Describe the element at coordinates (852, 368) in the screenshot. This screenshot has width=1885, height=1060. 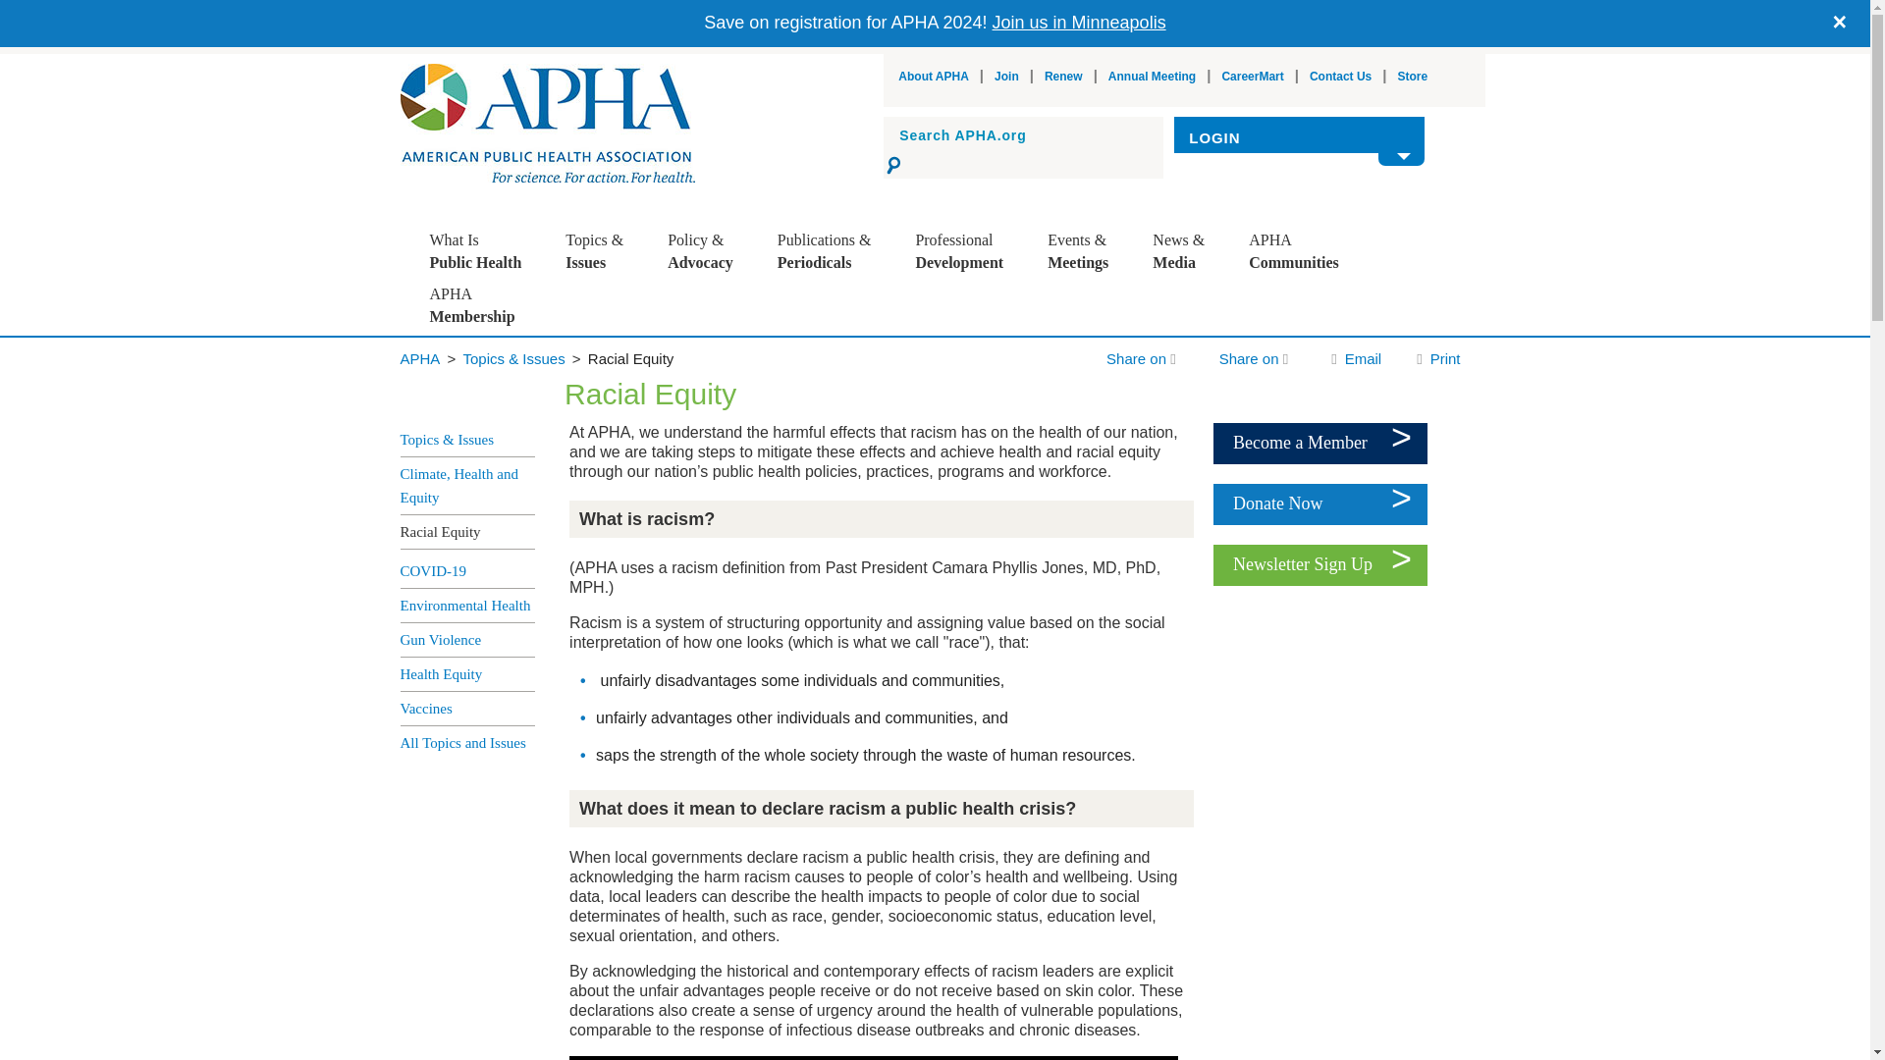
I see `Books` at that location.